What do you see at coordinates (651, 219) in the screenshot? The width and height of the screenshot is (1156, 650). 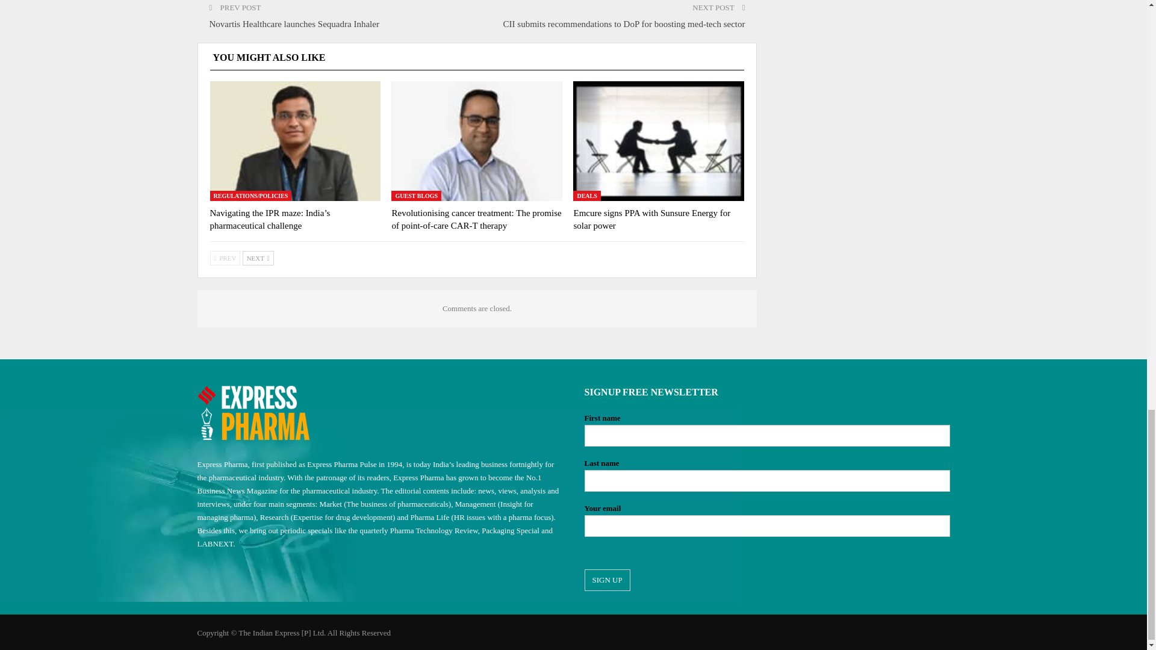 I see `Emcure signs PPA with Sunsure Energy for solar power` at bounding box center [651, 219].